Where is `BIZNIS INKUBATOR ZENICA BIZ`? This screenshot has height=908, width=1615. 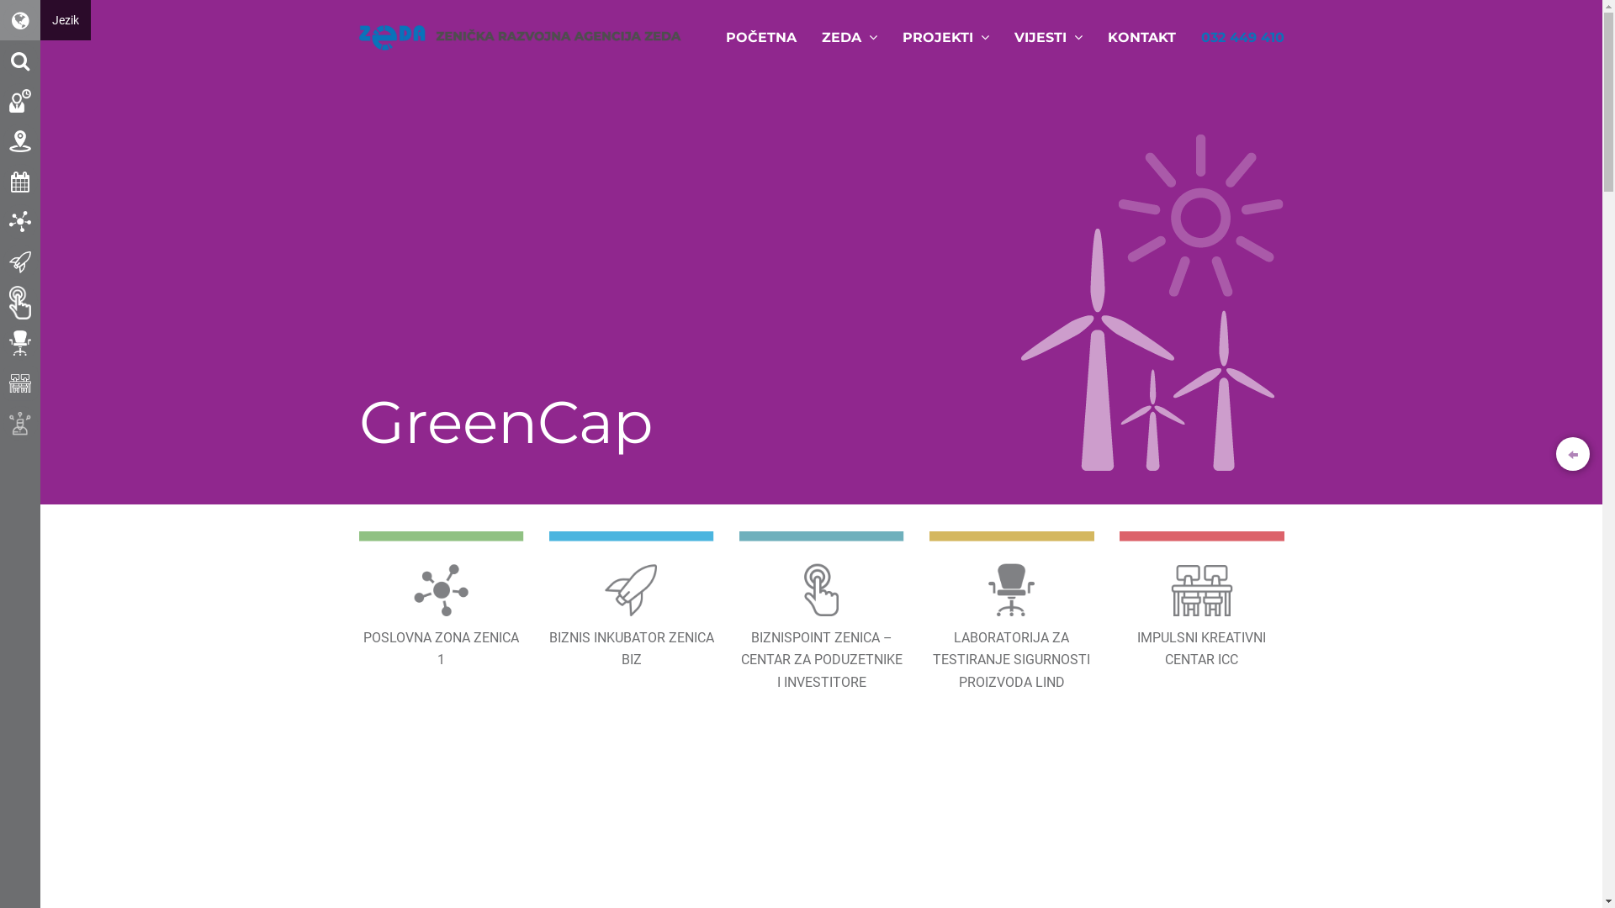
BIZNIS INKUBATOR ZENICA BIZ is located at coordinates (631, 602).